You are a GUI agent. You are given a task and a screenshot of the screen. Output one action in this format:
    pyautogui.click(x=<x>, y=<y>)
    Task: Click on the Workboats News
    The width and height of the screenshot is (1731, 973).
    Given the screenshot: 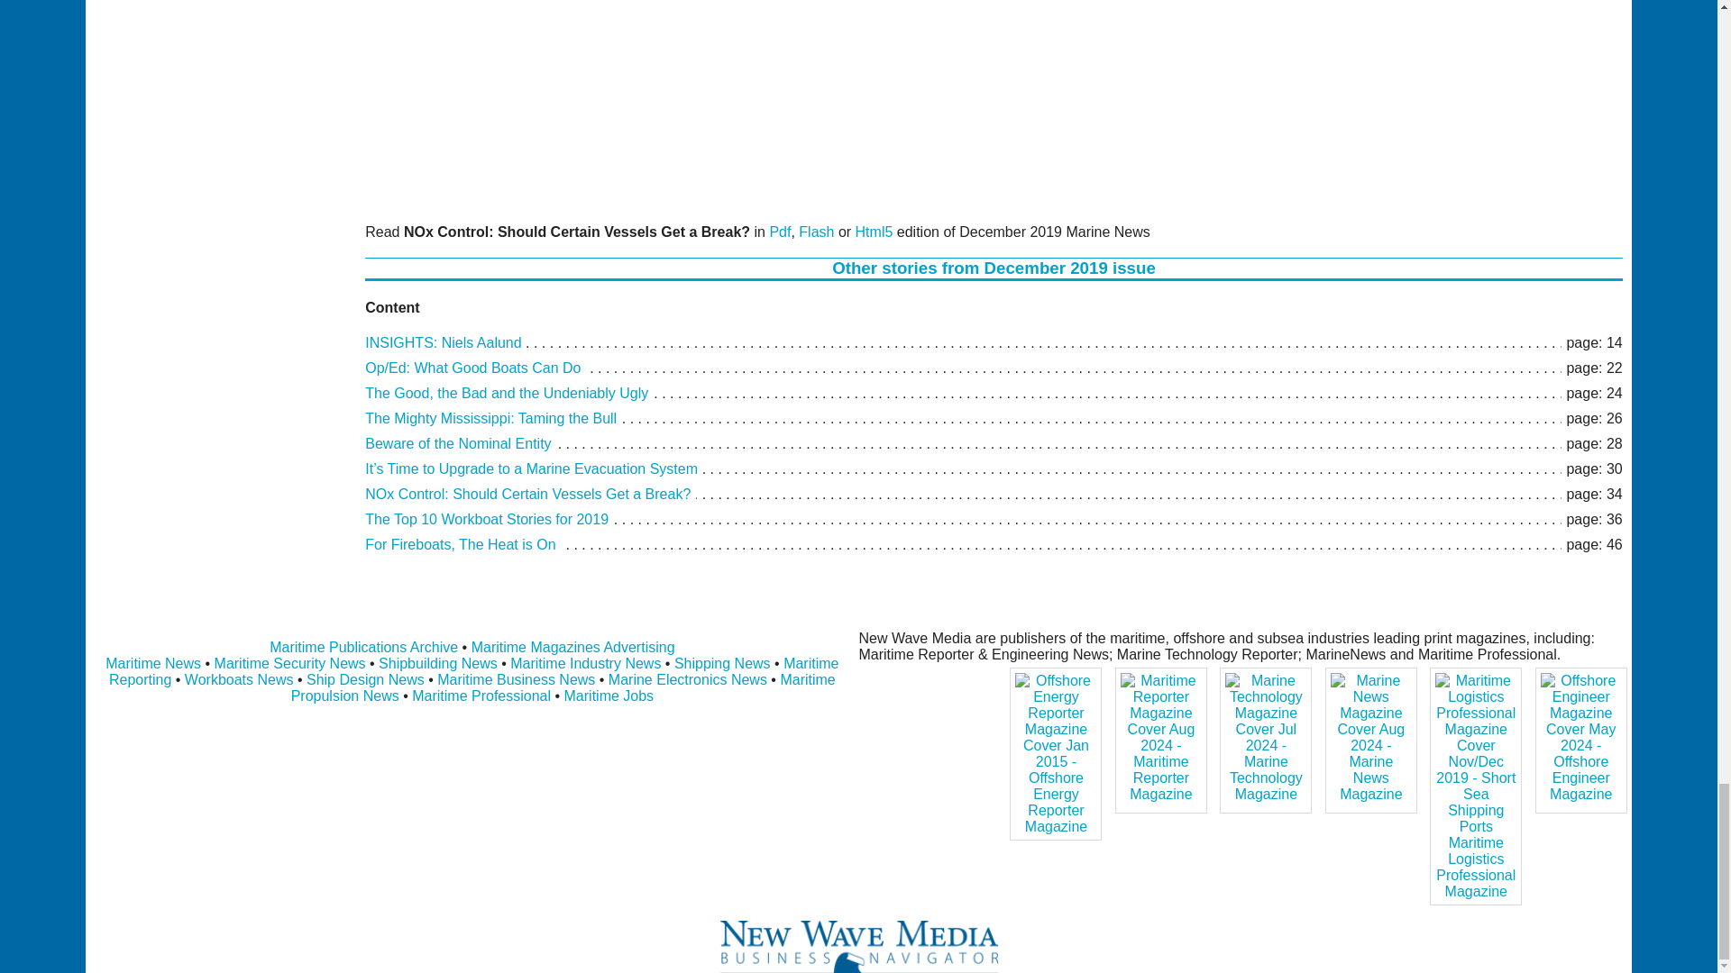 What is the action you would take?
    pyautogui.click(x=240, y=679)
    